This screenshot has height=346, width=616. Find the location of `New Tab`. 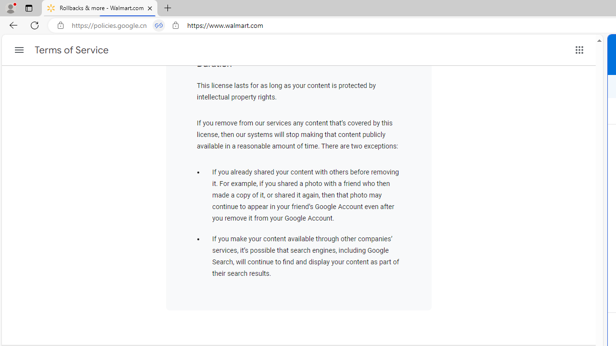

New Tab is located at coordinates (168, 9).